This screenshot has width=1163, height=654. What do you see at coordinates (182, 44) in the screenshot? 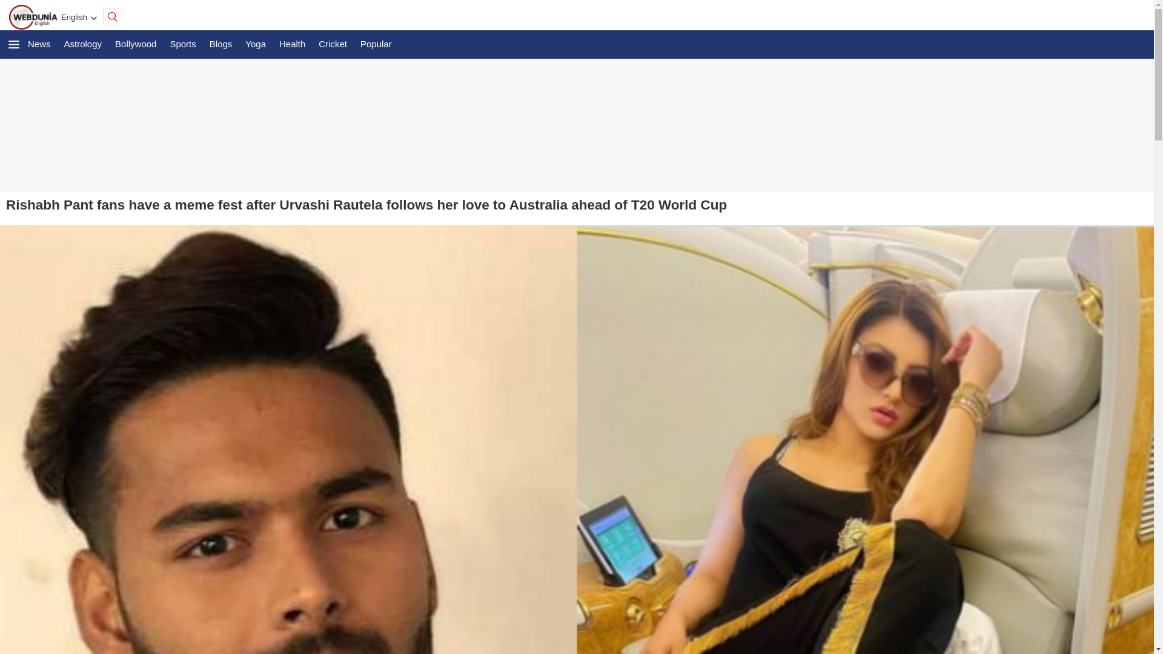
I see `Sports` at bounding box center [182, 44].